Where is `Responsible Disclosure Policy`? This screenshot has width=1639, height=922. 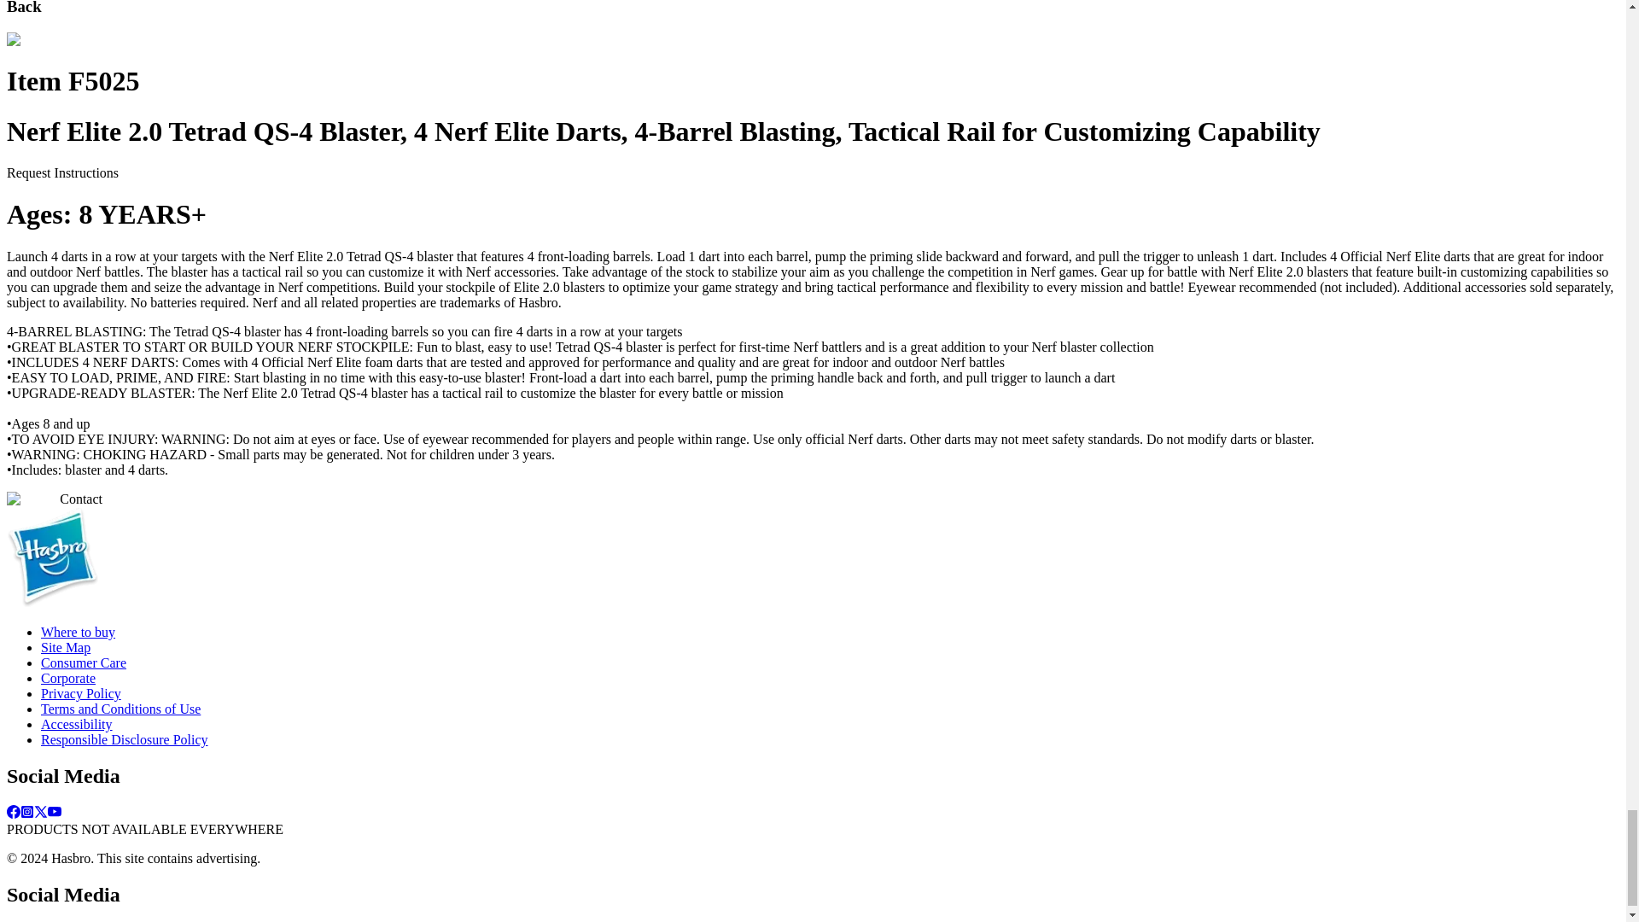
Responsible Disclosure Policy is located at coordinates (125, 739).